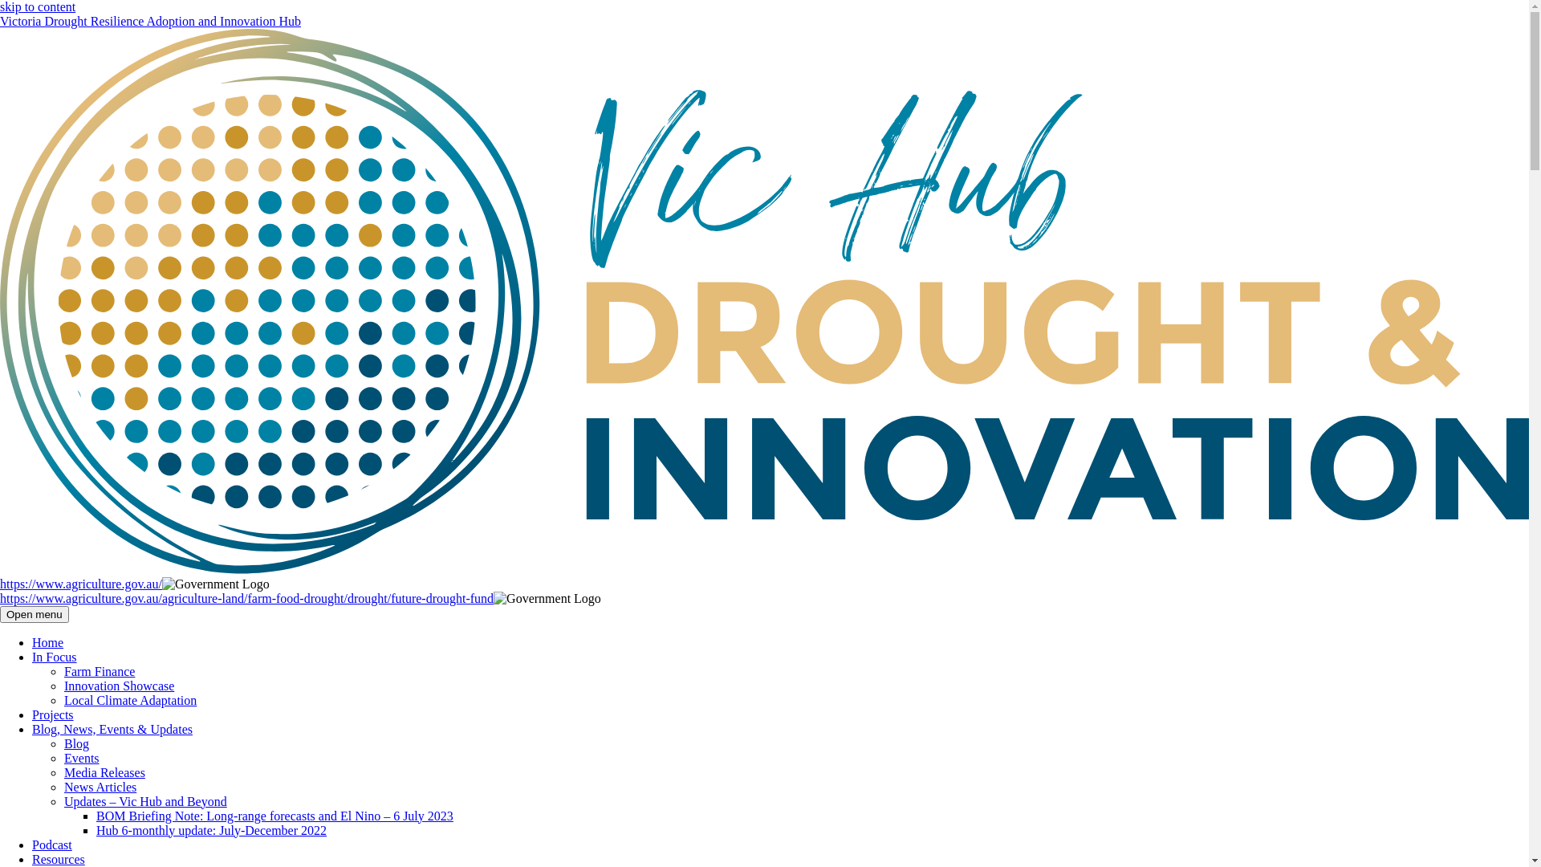 Image resolution: width=1541 pixels, height=867 pixels. What do you see at coordinates (104, 772) in the screenshot?
I see `Media Releases` at bounding box center [104, 772].